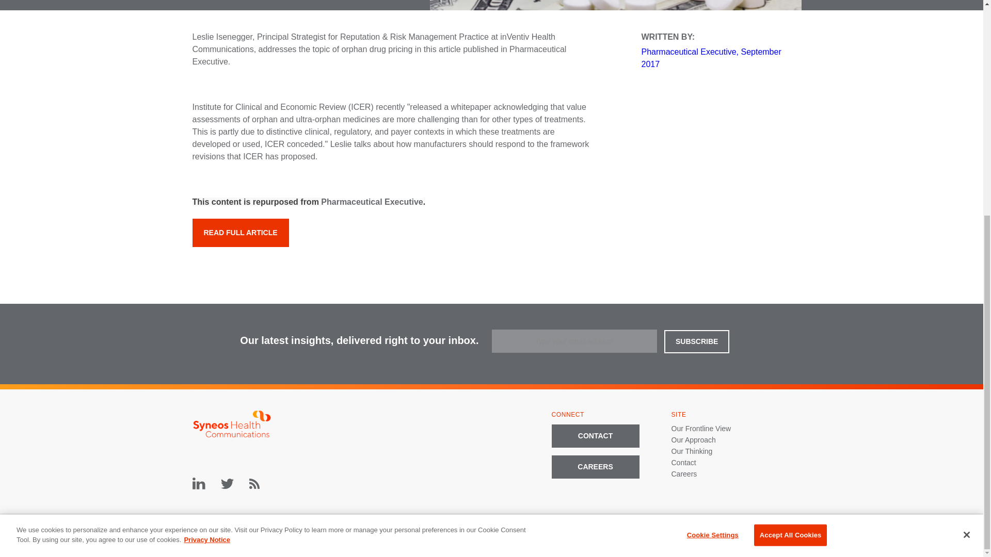 The width and height of the screenshot is (991, 557). Describe the element at coordinates (595, 435) in the screenshot. I see `CONTACT` at that location.